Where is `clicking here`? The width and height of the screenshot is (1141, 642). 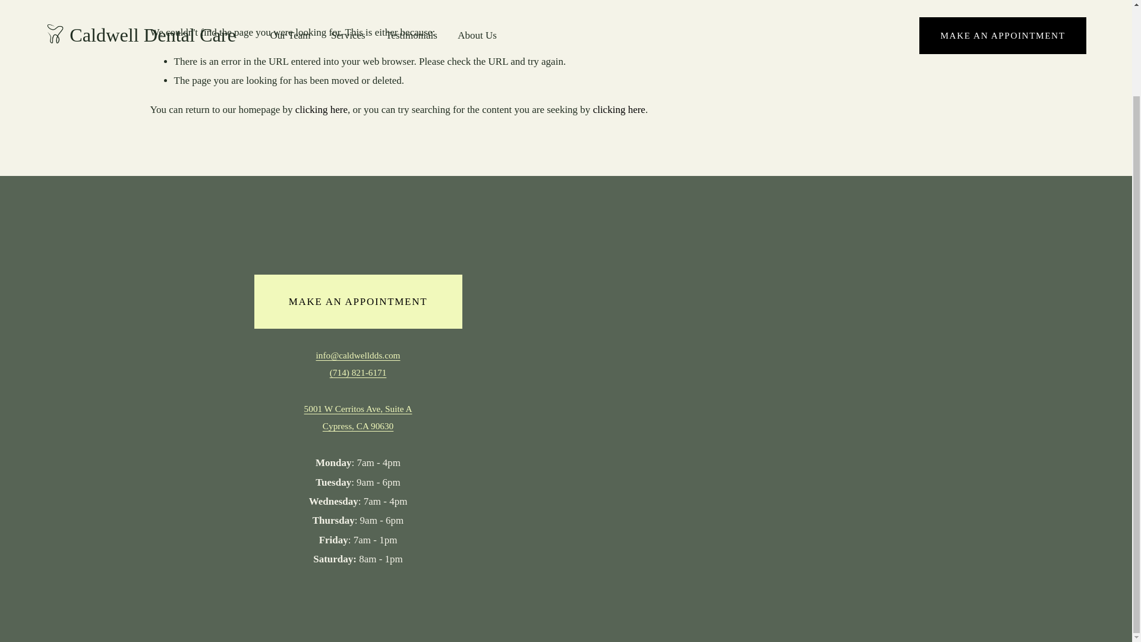
clicking here is located at coordinates (619, 109).